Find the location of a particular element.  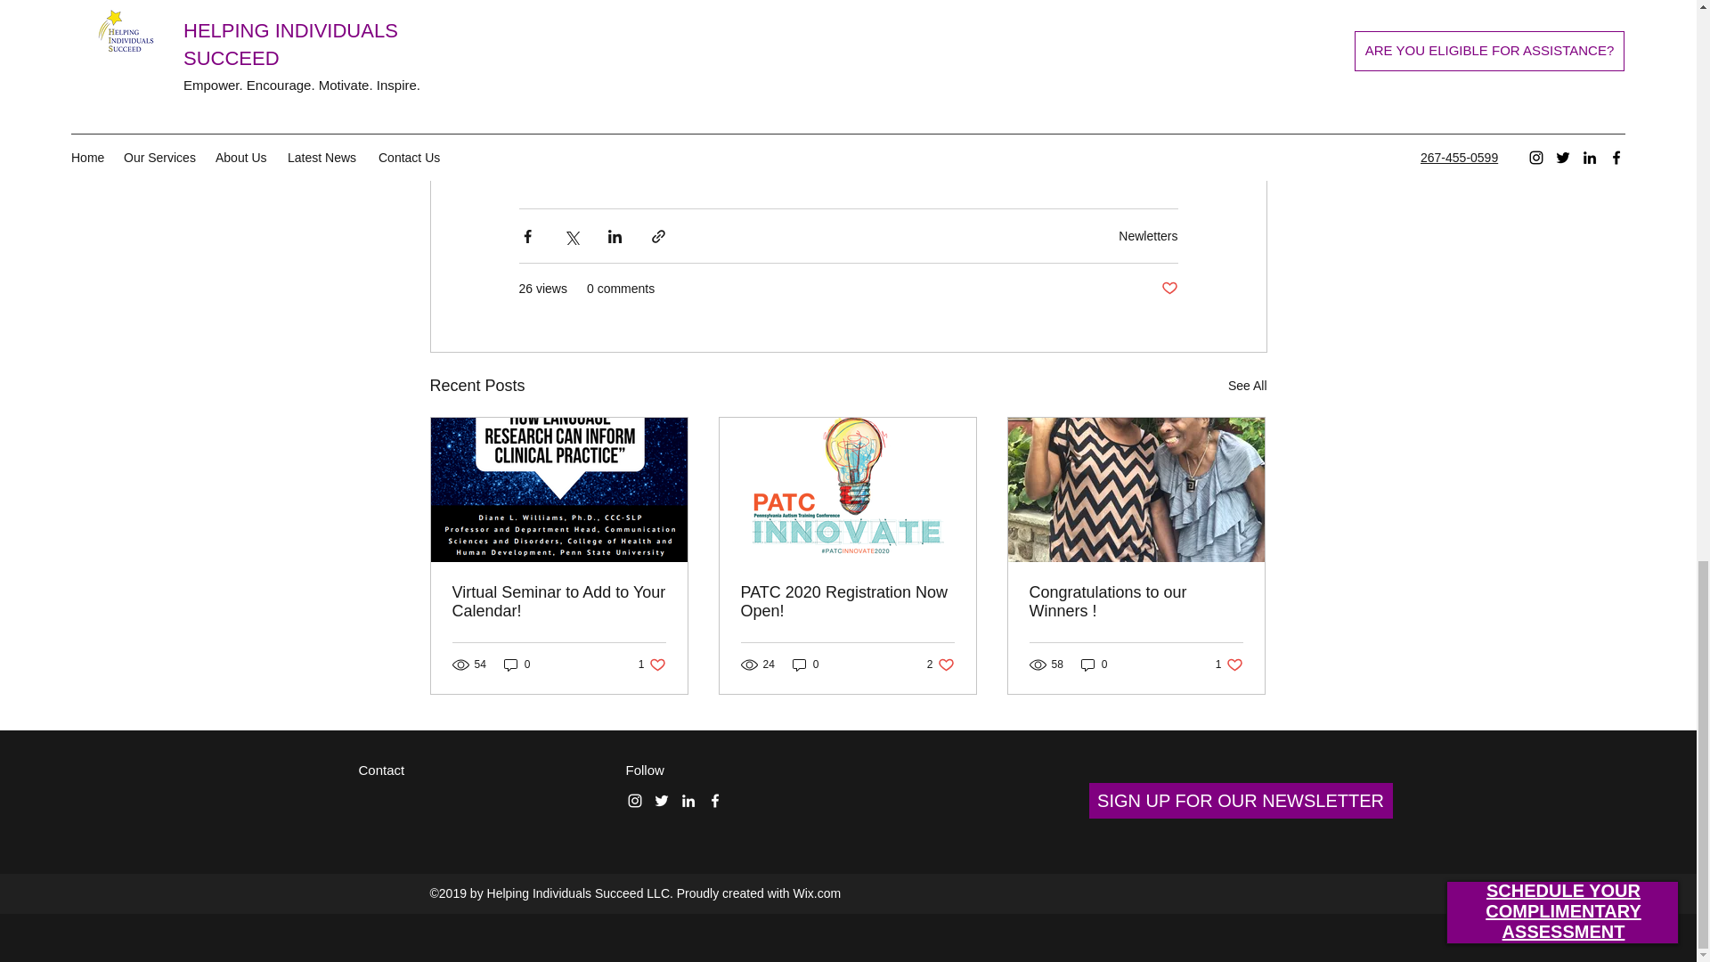

Post not marked as liked is located at coordinates (559, 601).